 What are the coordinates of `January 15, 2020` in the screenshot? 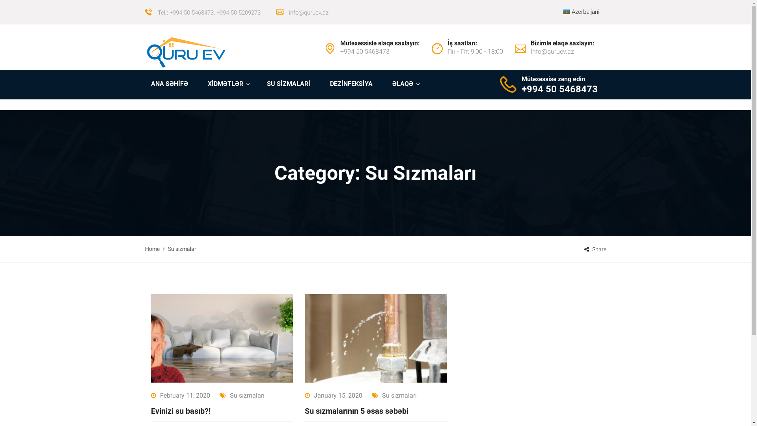 It's located at (333, 395).